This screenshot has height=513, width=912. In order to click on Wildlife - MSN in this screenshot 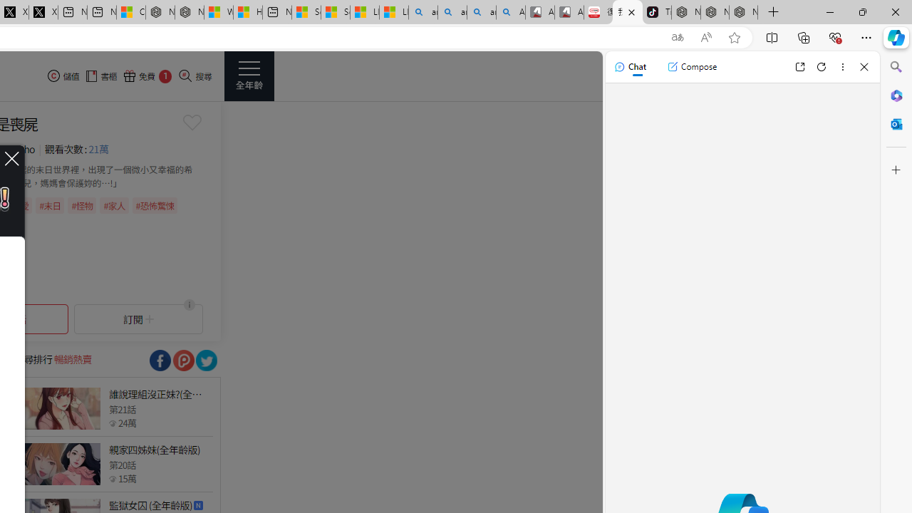, I will do `click(218, 13)`.